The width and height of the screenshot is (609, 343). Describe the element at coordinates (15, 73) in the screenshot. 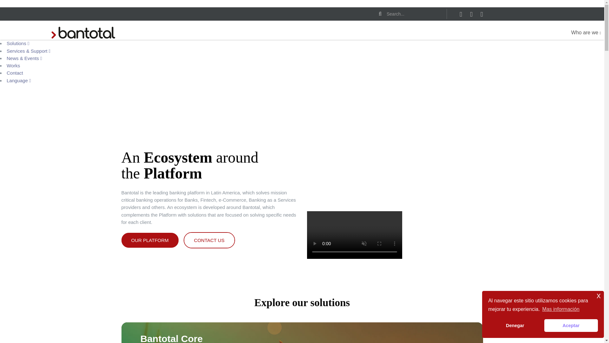

I see `Contact` at that location.